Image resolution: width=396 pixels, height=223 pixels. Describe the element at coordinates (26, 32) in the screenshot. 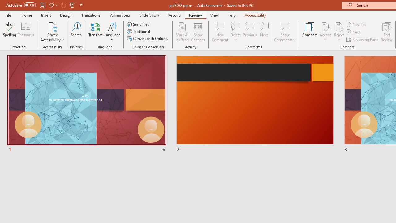

I see `Thesaurus...` at that location.